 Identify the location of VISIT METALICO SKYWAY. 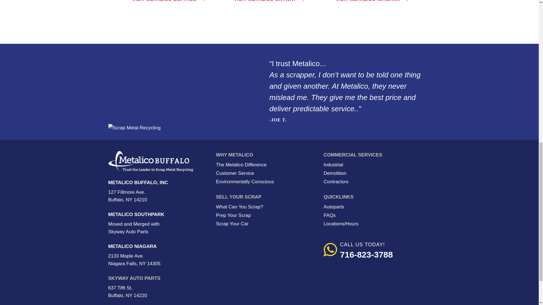
(265, 3).